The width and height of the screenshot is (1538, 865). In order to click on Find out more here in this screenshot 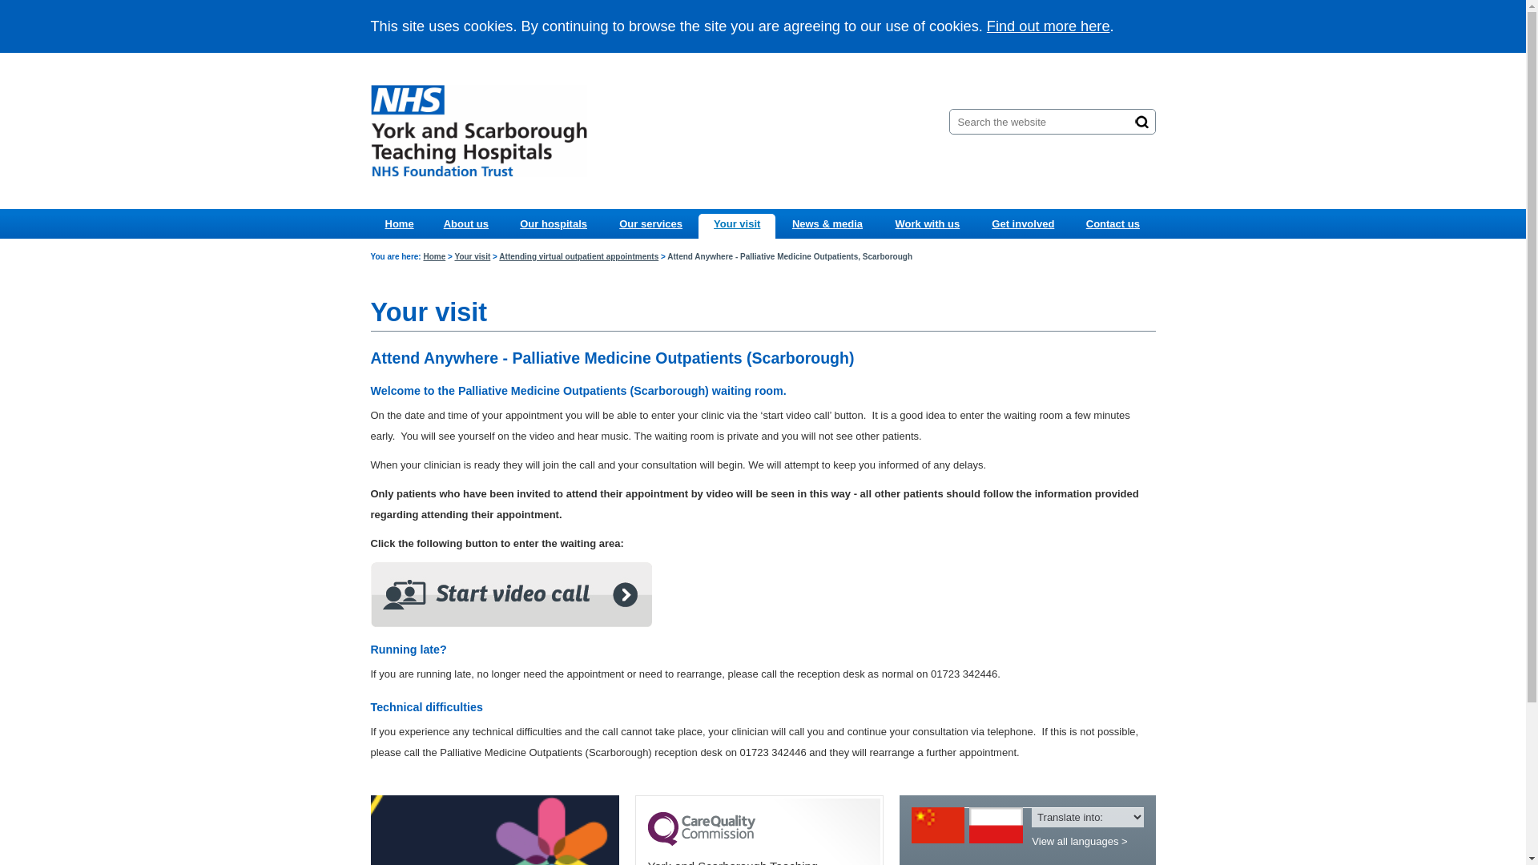, I will do `click(1049, 26)`.